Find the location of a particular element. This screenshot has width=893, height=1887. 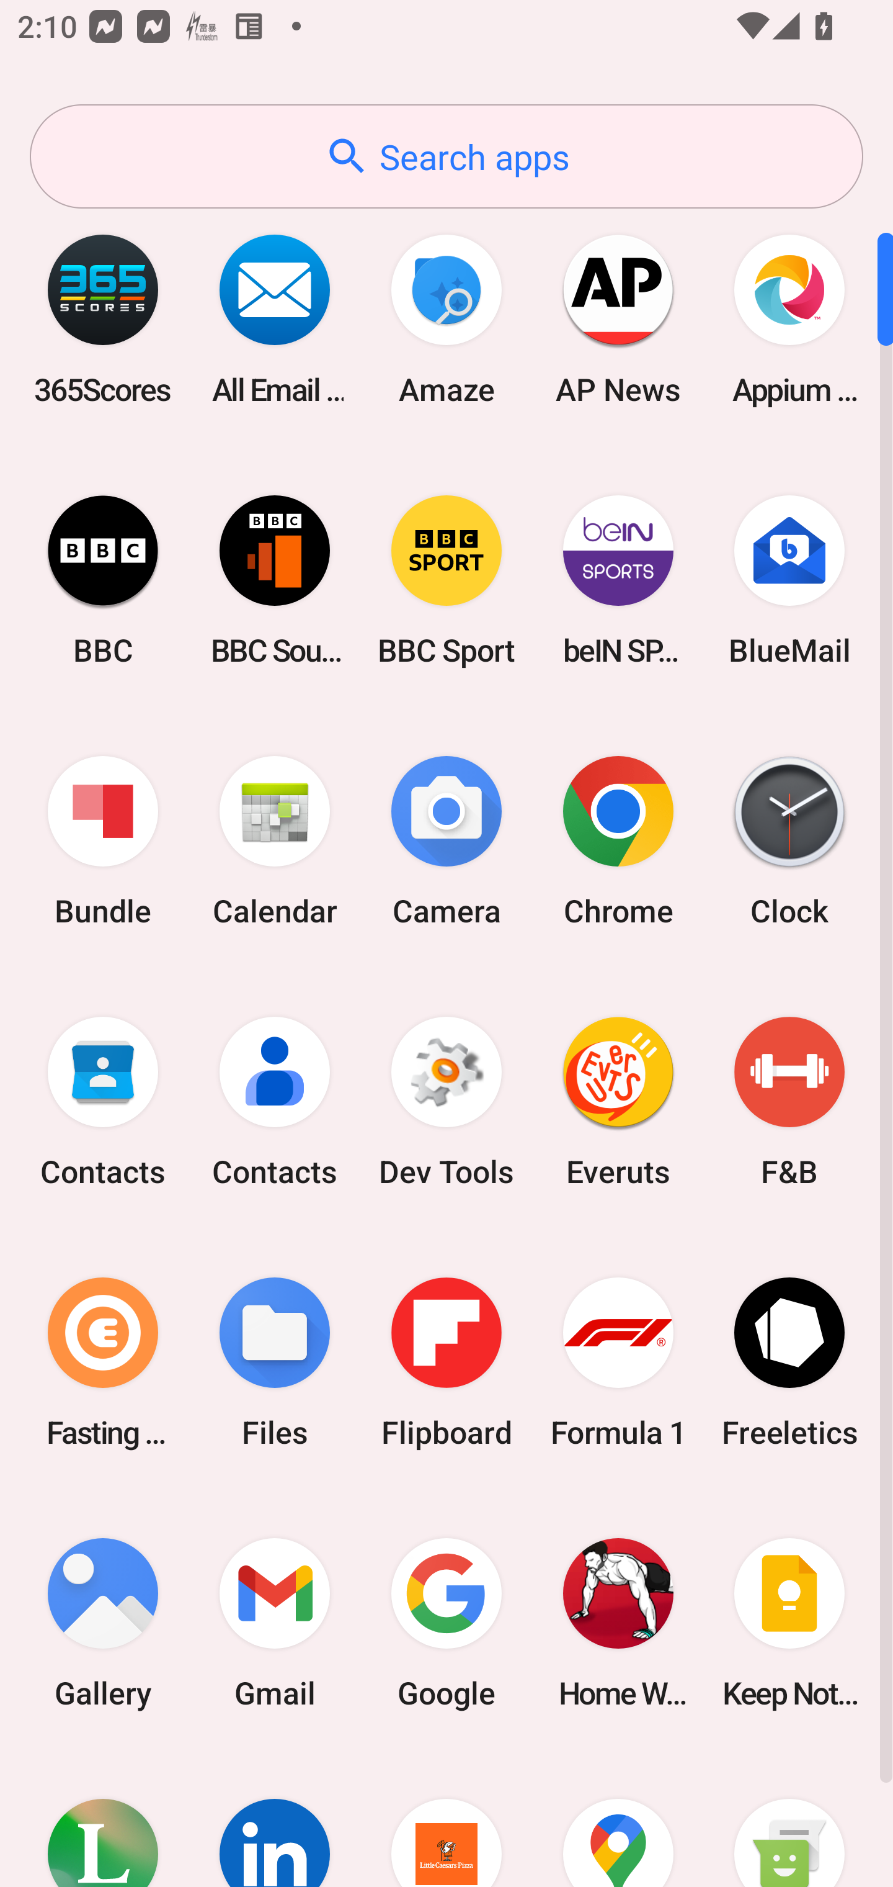

Little Caesars Pizza is located at coordinates (446, 1820).